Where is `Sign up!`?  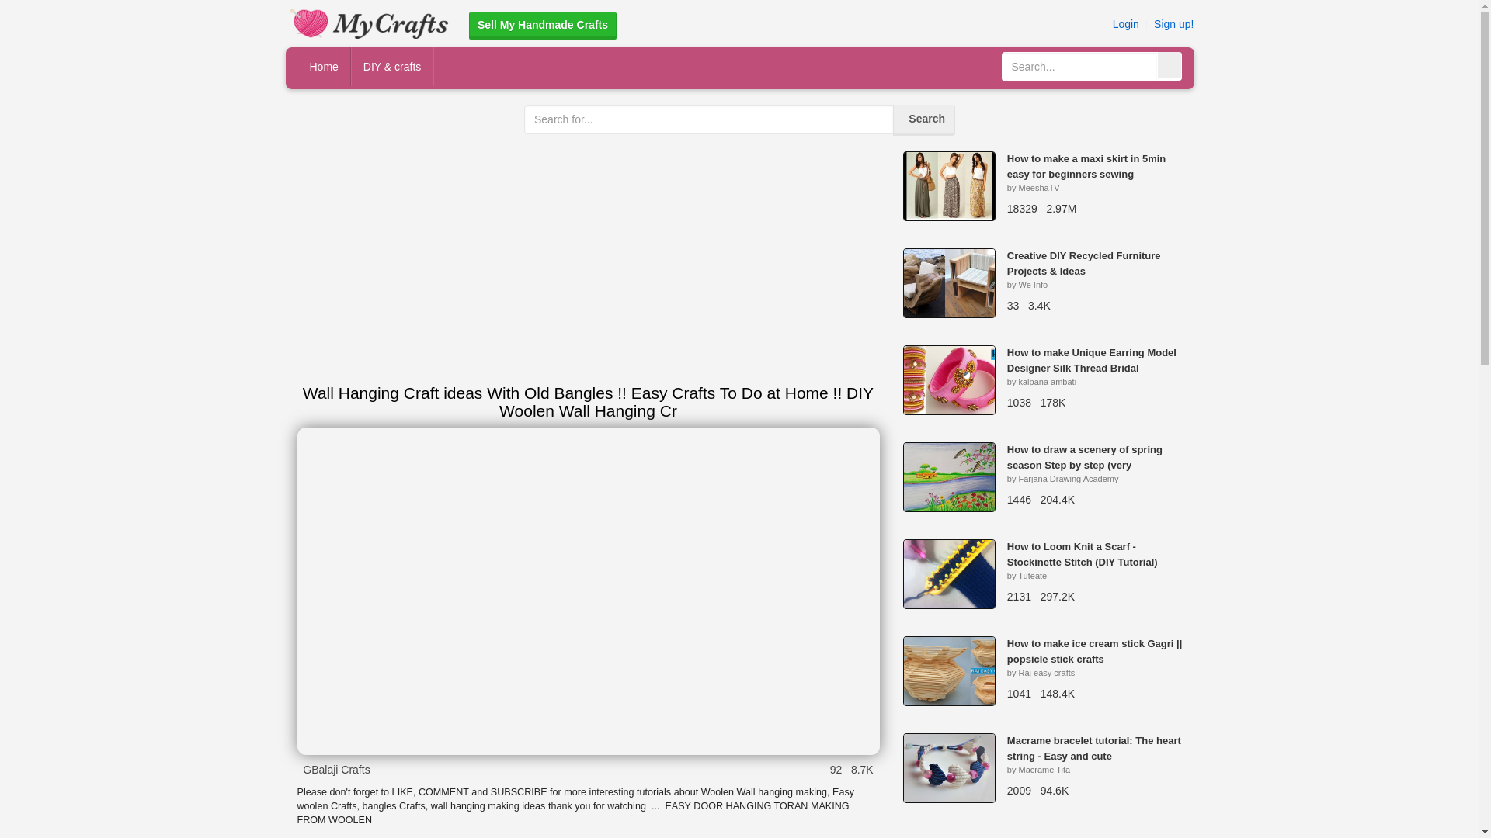
Sign up! is located at coordinates (1174, 23).